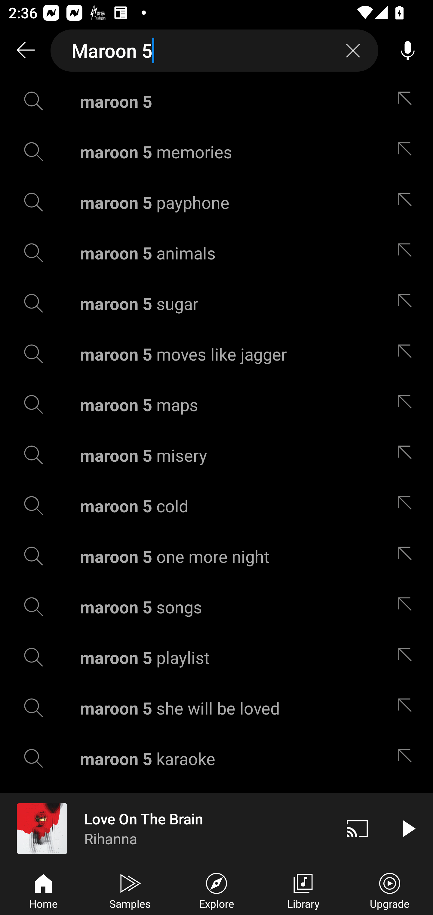  I want to click on Edit suggestion maroon 5 karaoke, so click(407, 758).